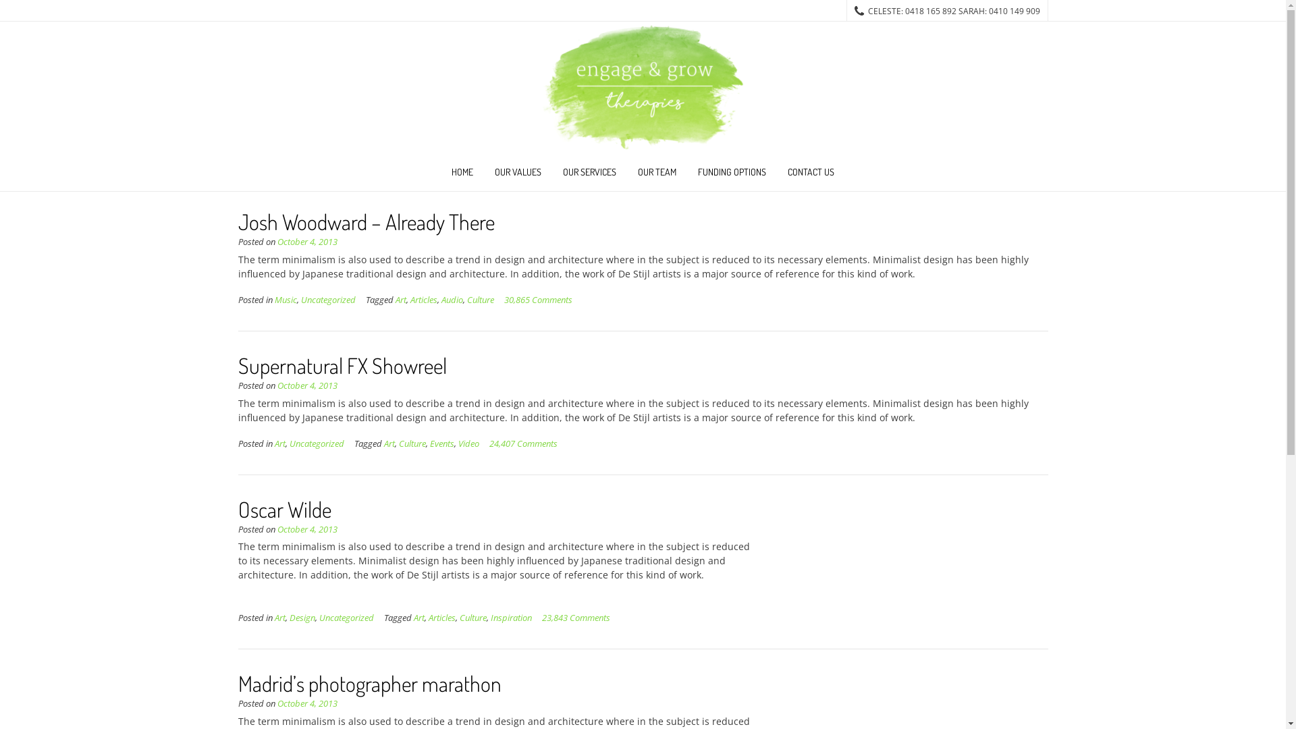 The width and height of the screenshot is (1296, 729). What do you see at coordinates (481, 300) in the screenshot?
I see `Culture` at bounding box center [481, 300].